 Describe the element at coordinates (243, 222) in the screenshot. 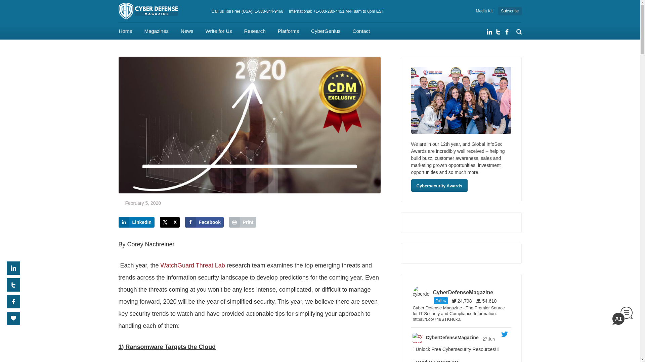

I see `Print this webpage` at that location.